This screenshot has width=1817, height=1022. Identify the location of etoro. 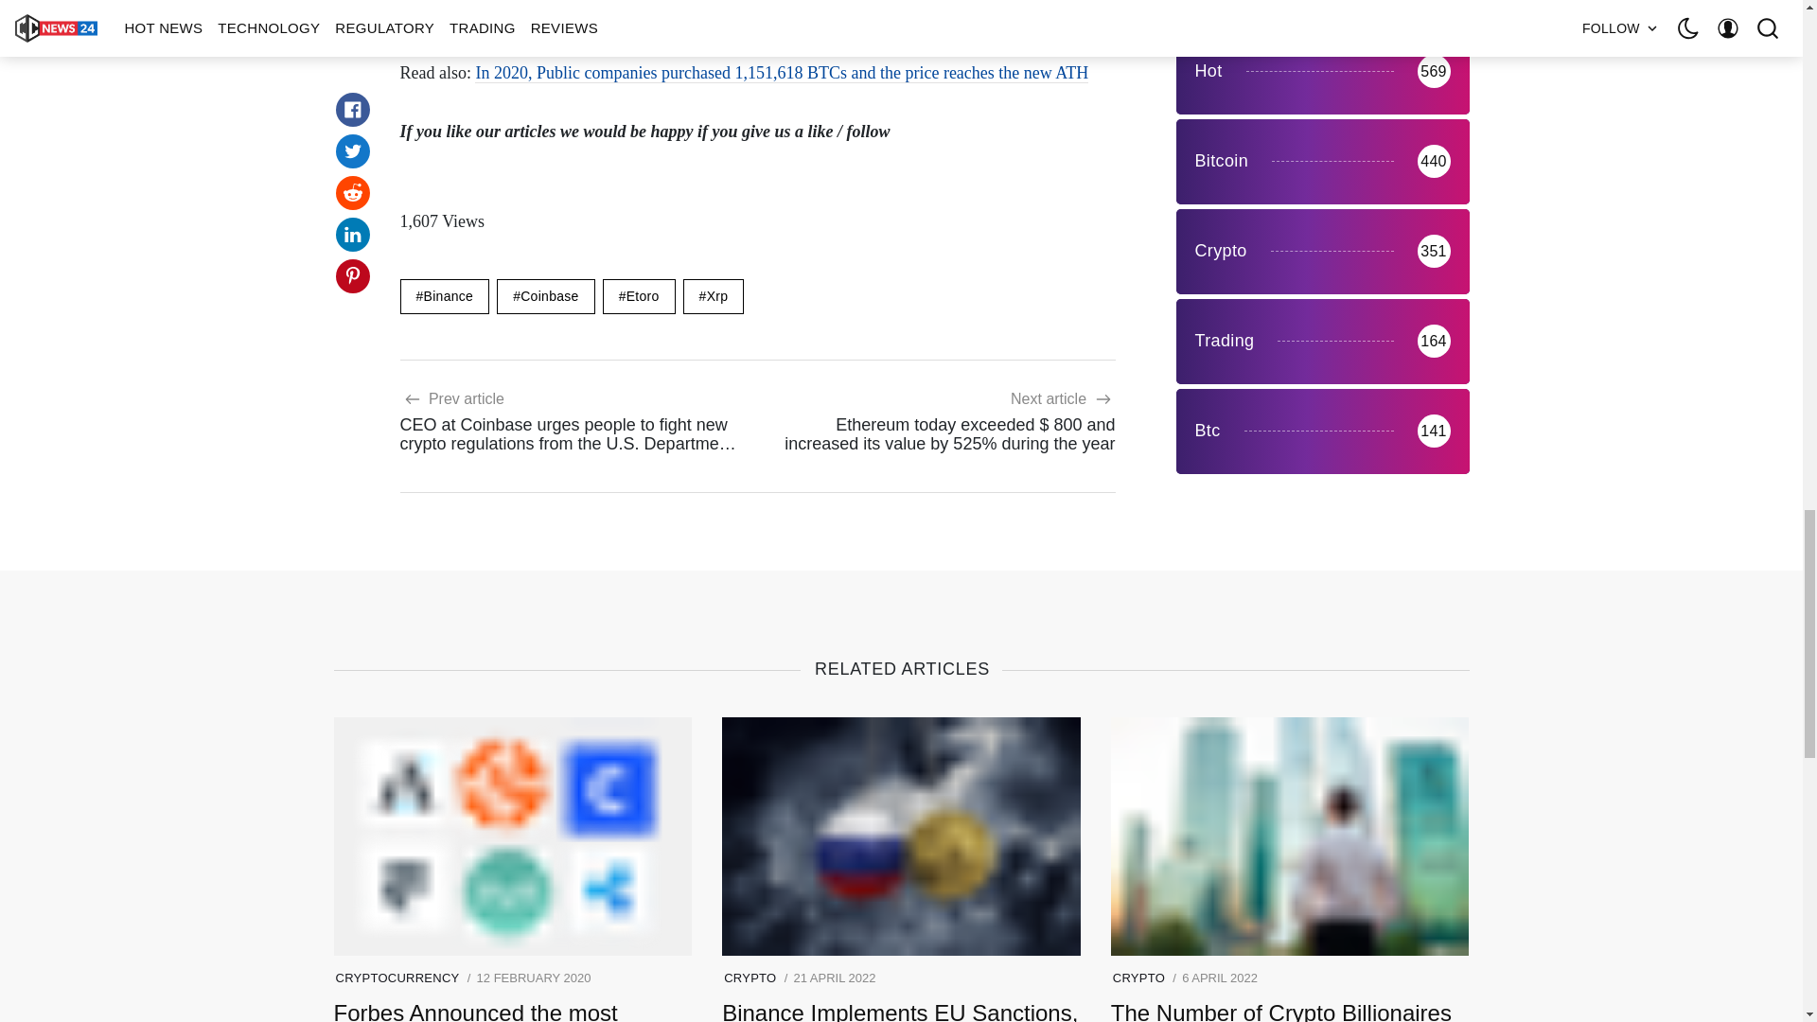
(640, 295).